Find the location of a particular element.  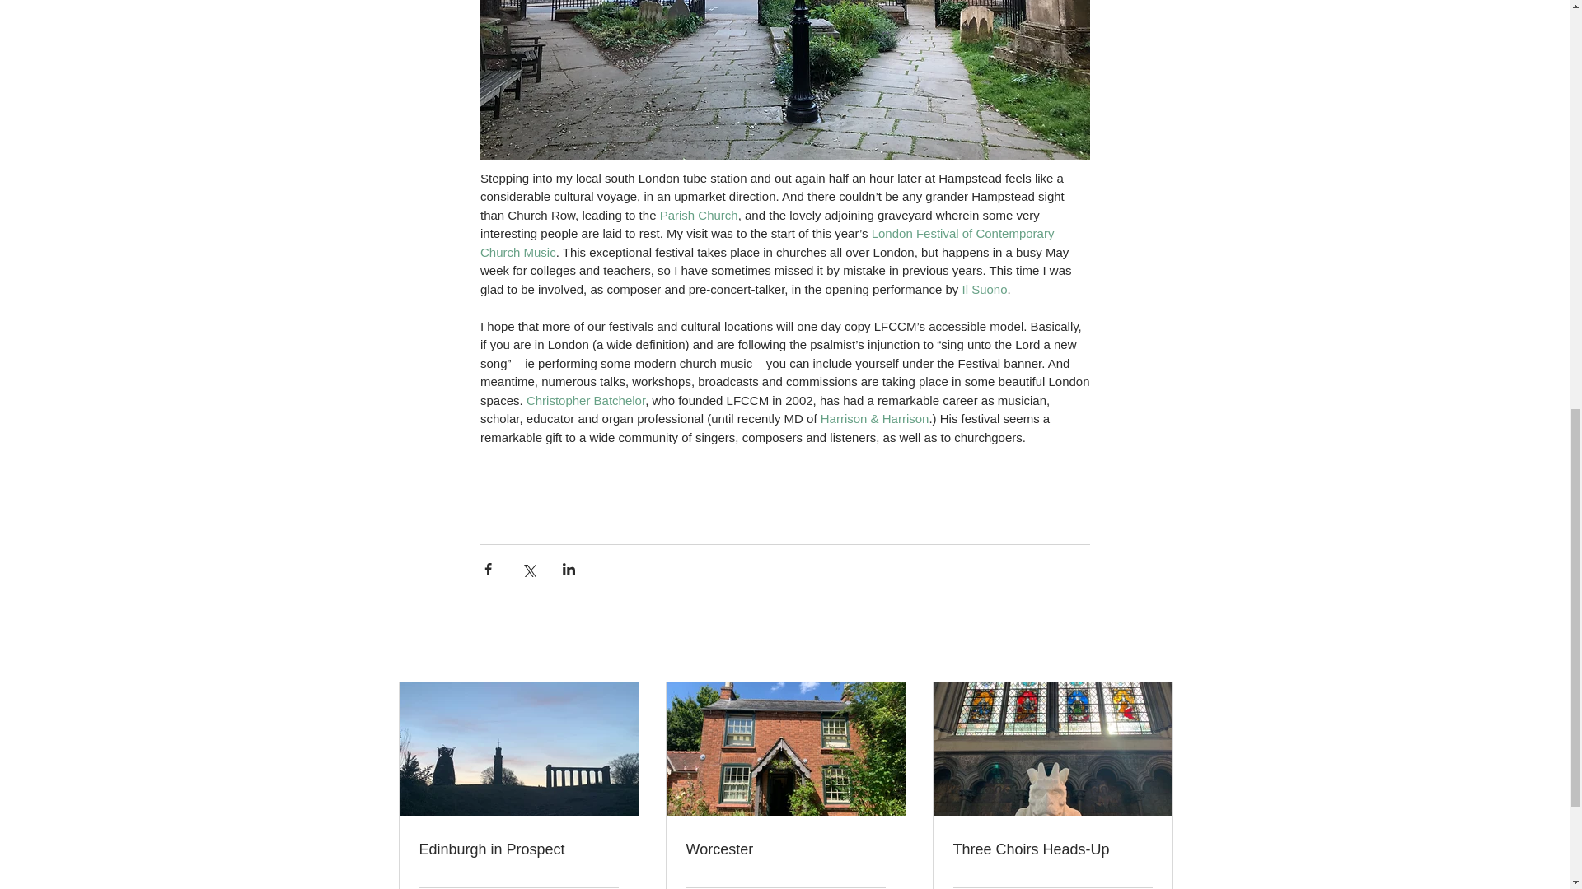

Worcester is located at coordinates (784, 849).